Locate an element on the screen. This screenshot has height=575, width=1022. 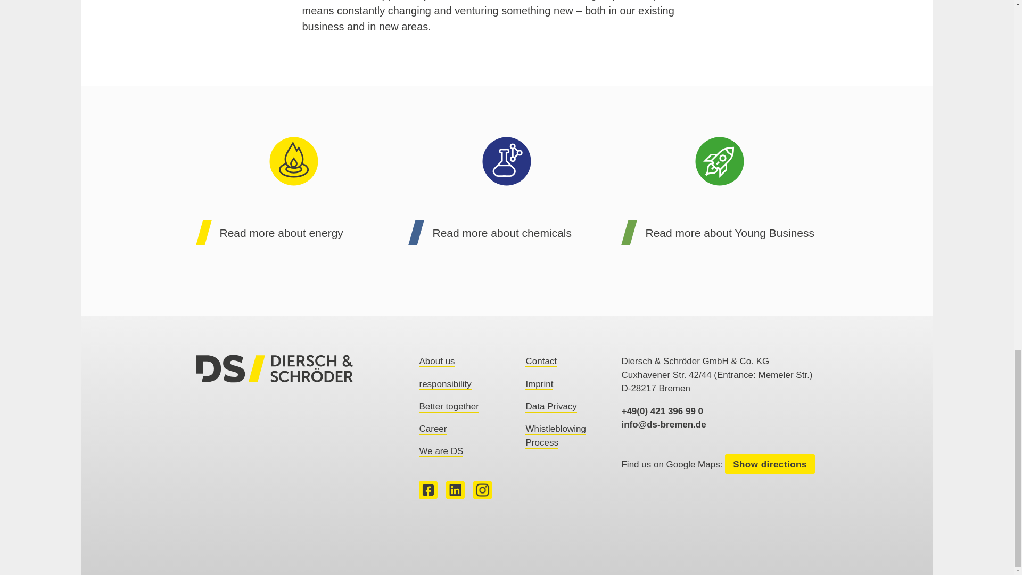
About us is located at coordinates (436, 362).